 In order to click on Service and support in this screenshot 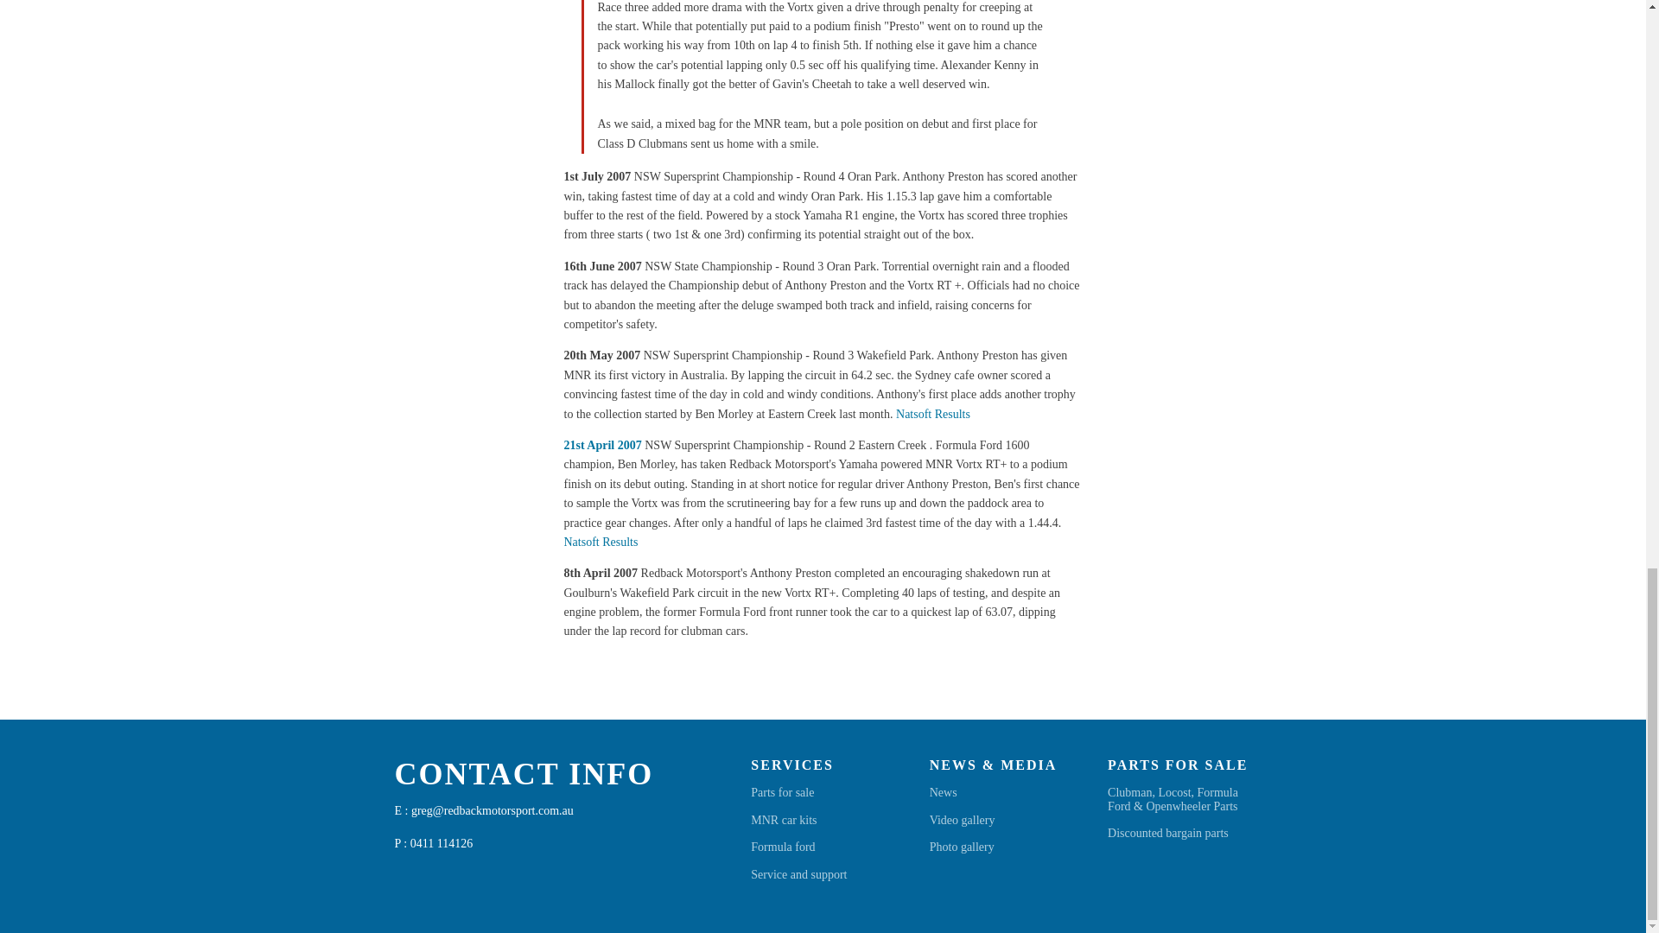, I will do `click(798, 874)`.